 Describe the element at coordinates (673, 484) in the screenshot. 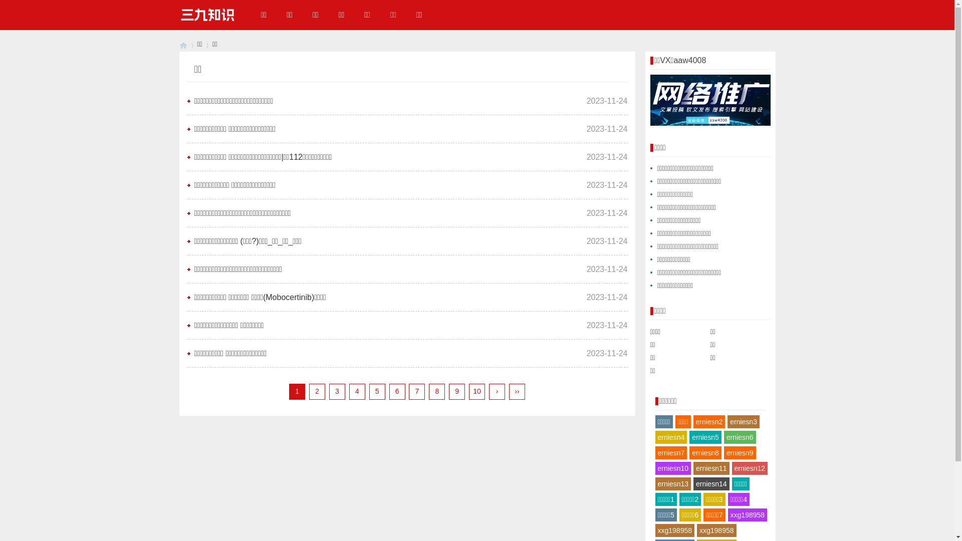

I see `erniesn13` at that location.